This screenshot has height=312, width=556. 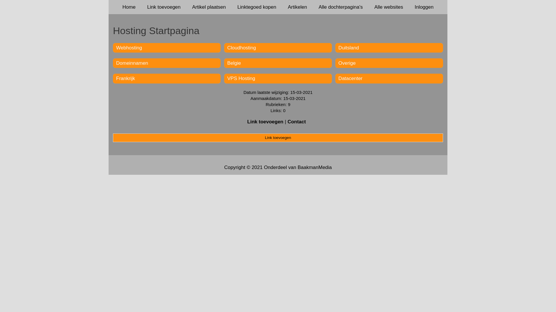 I want to click on Cloudhosting, so click(x=242, y=48).